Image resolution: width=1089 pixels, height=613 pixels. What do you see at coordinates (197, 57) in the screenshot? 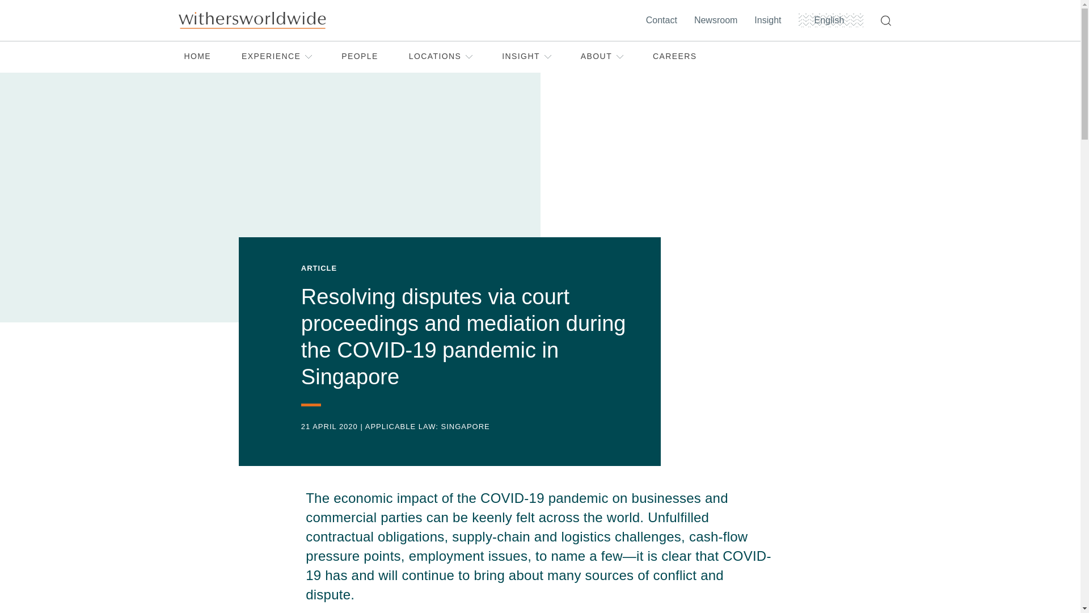
I see `HOME` at bounding box center [197, 57].